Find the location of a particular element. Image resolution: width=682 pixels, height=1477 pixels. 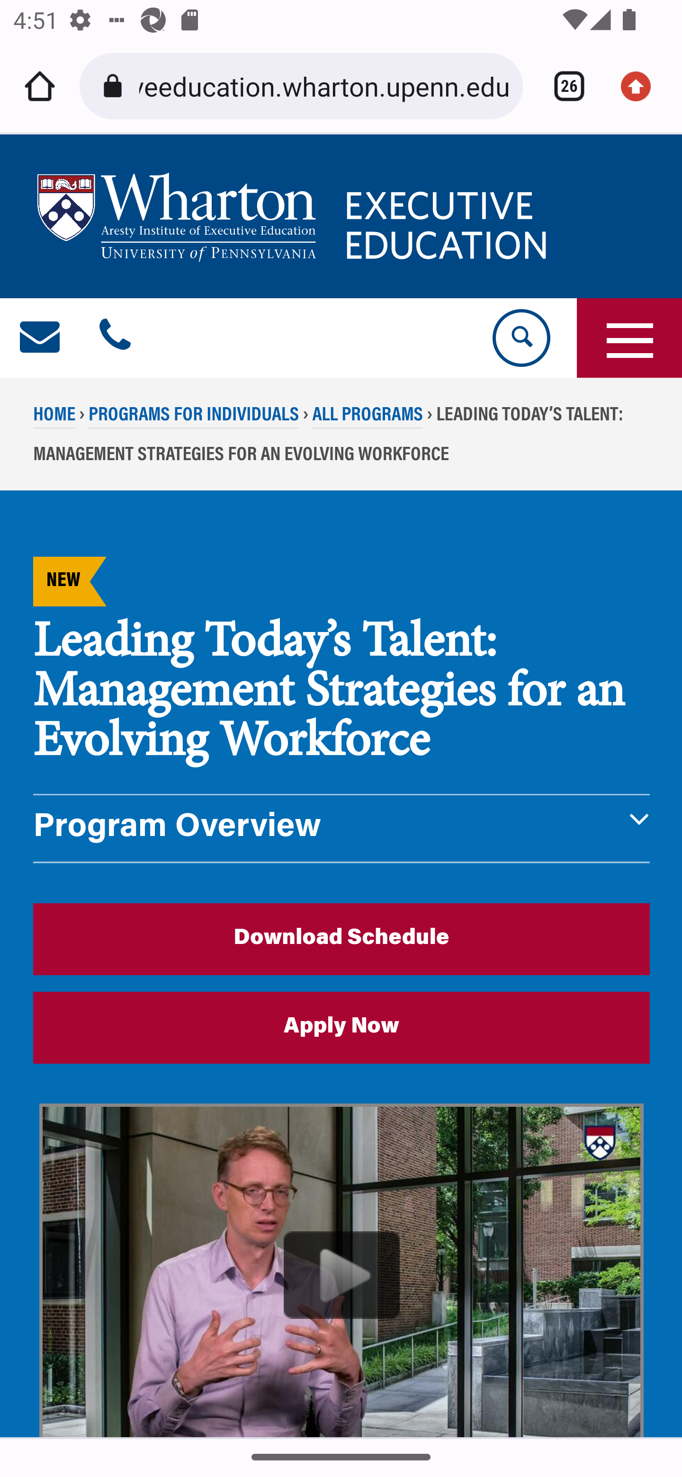

Mobile menu toggle is located at coordinates (629, 338).